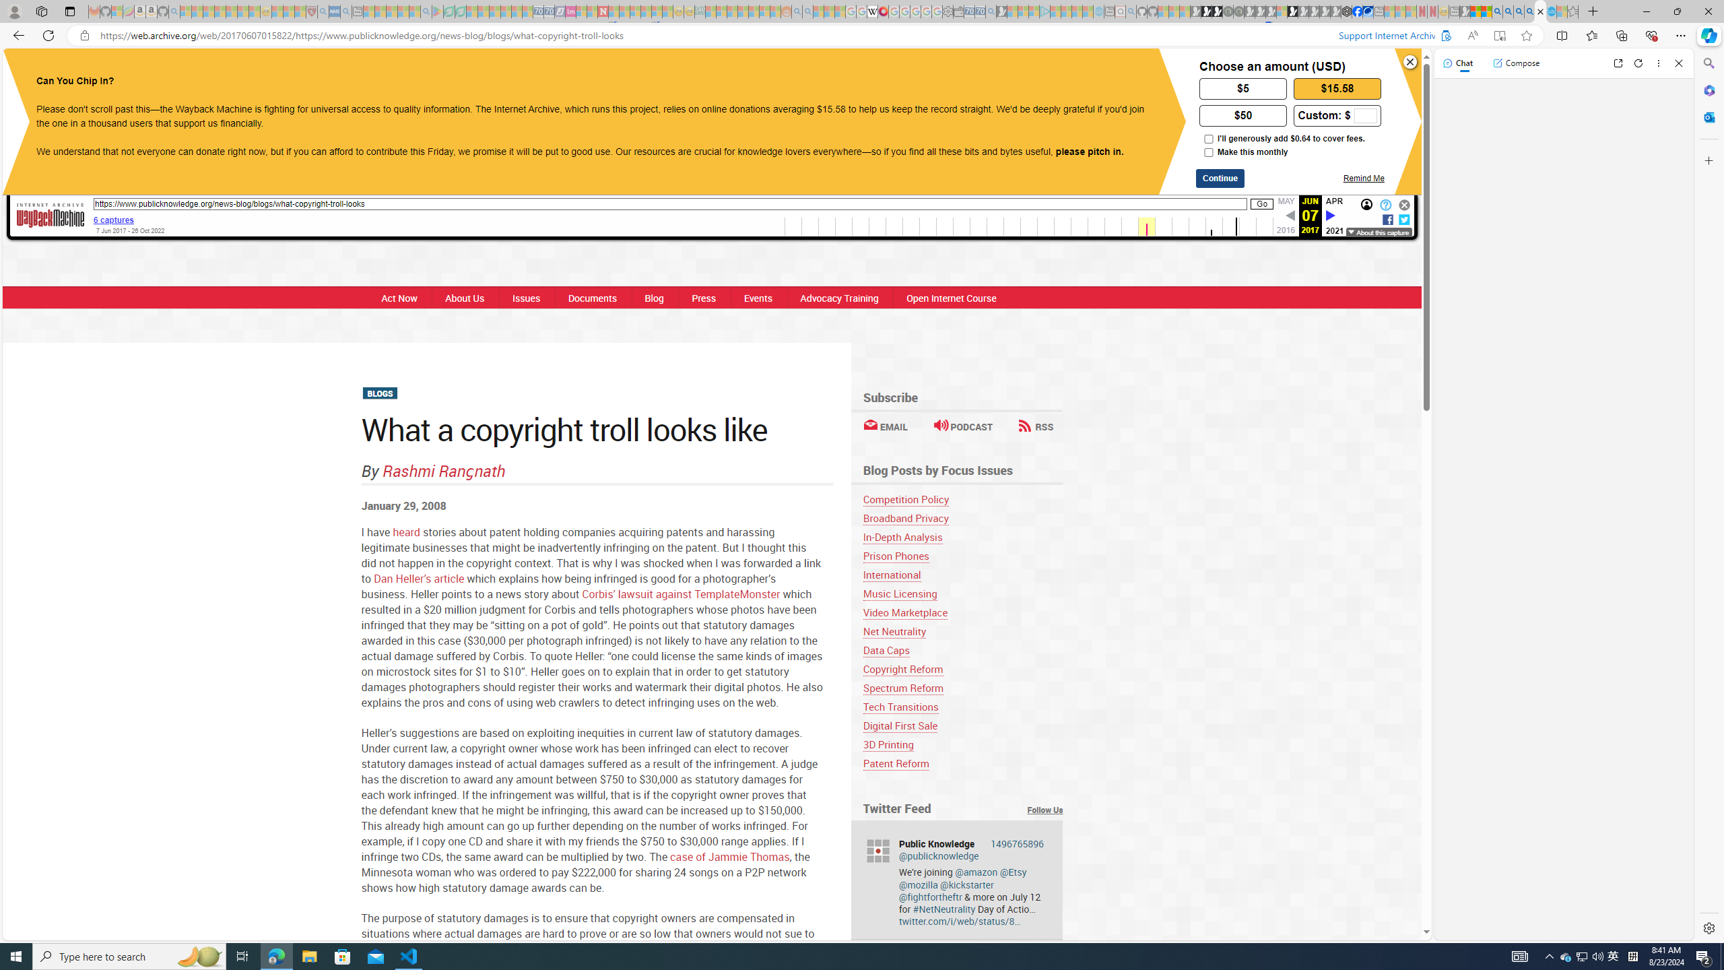  I want to click on Blog, so click(654, 298).